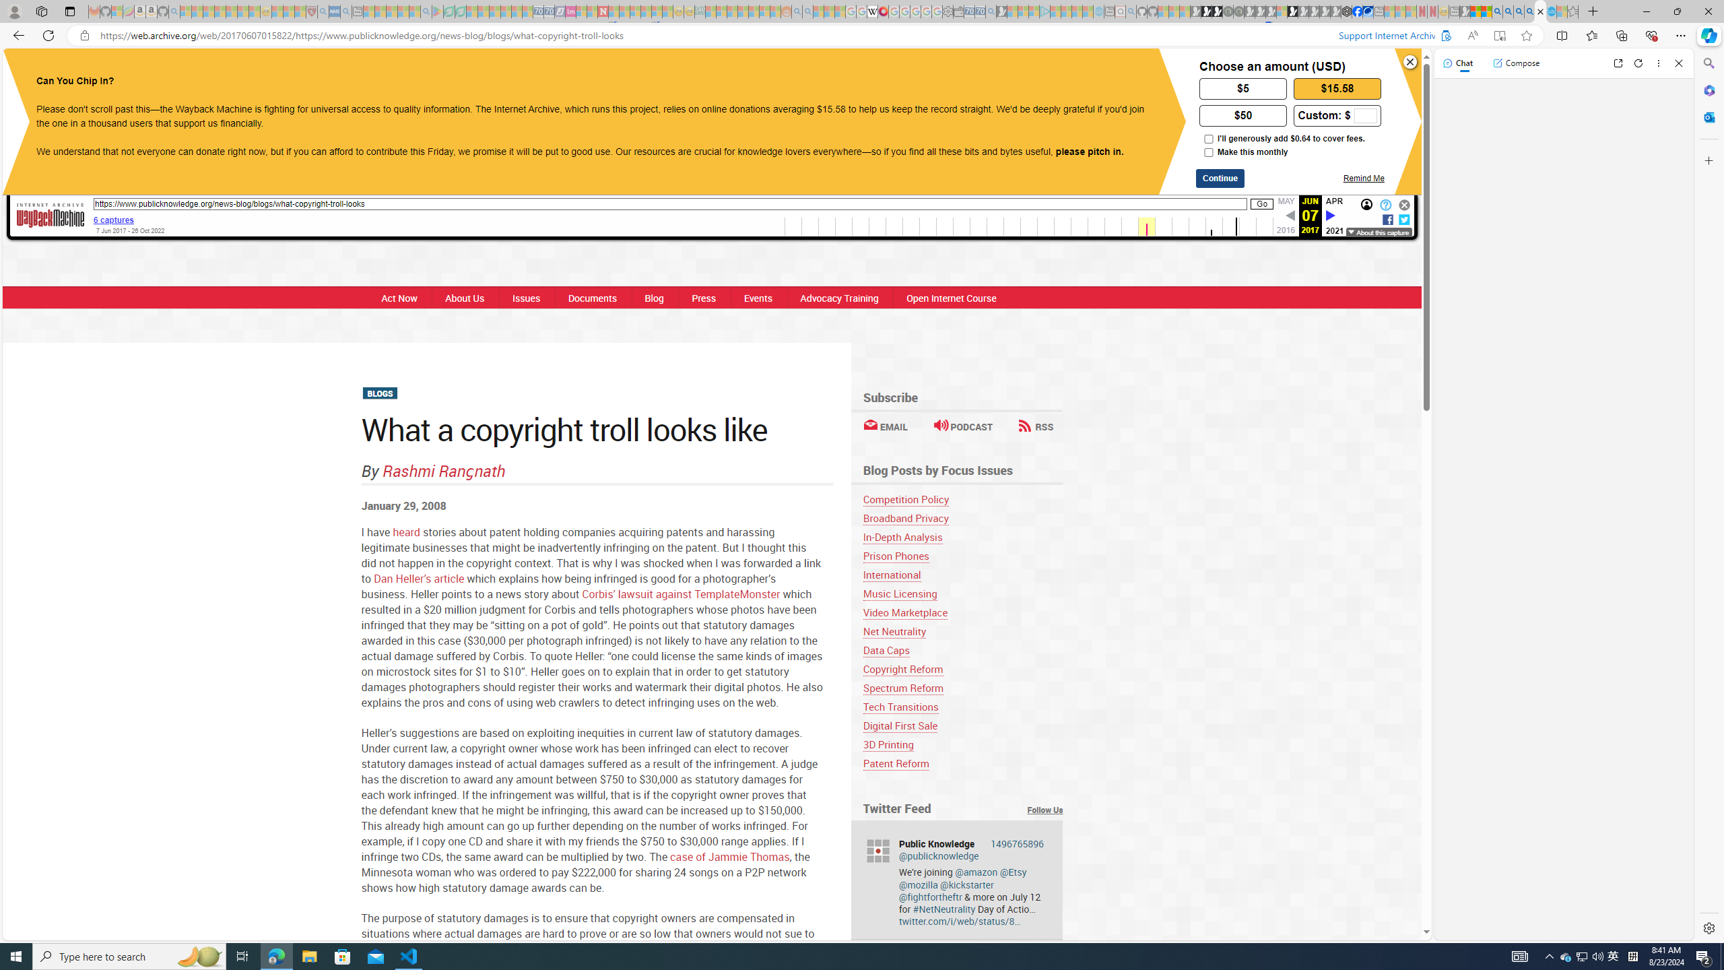  I want to click on Blog, so click(654, 298).